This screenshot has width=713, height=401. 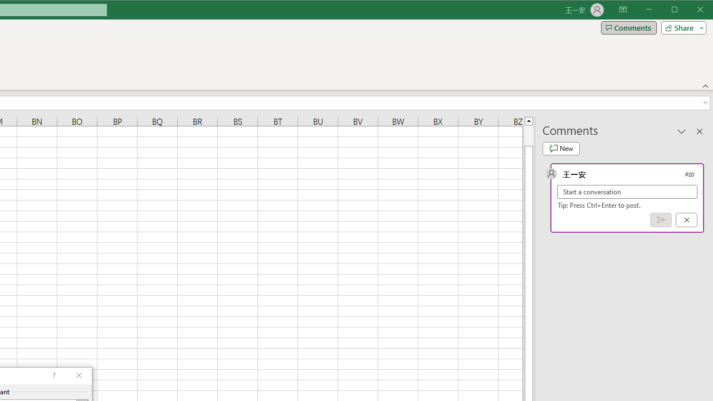 What do you see at coordinates (528, 135) in the screenshot?
I see `Page up` at bounding box center [528, 135].